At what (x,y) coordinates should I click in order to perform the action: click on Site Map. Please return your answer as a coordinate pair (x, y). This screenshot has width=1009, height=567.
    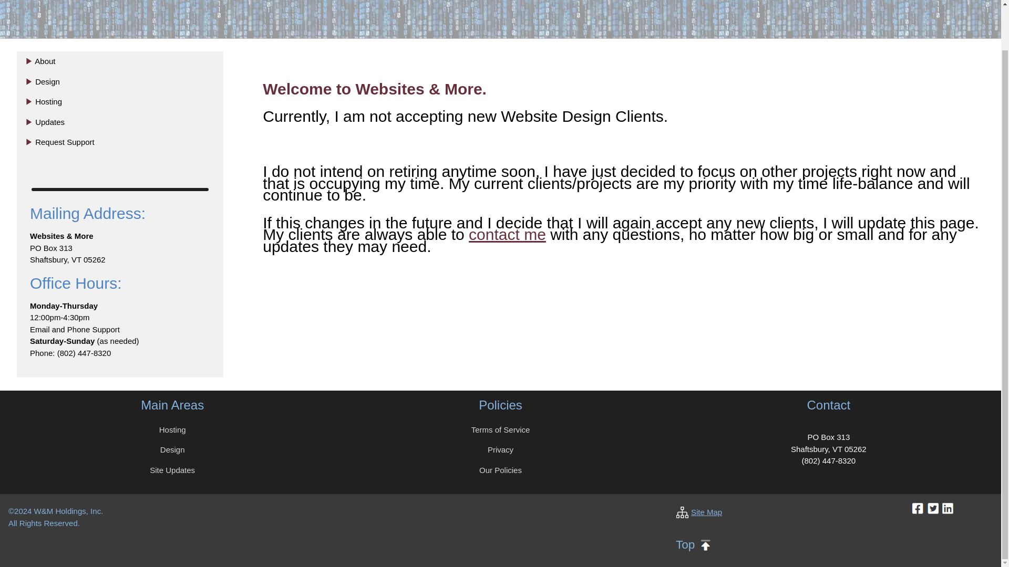
    Looking at the image, I should click on (706, 511).